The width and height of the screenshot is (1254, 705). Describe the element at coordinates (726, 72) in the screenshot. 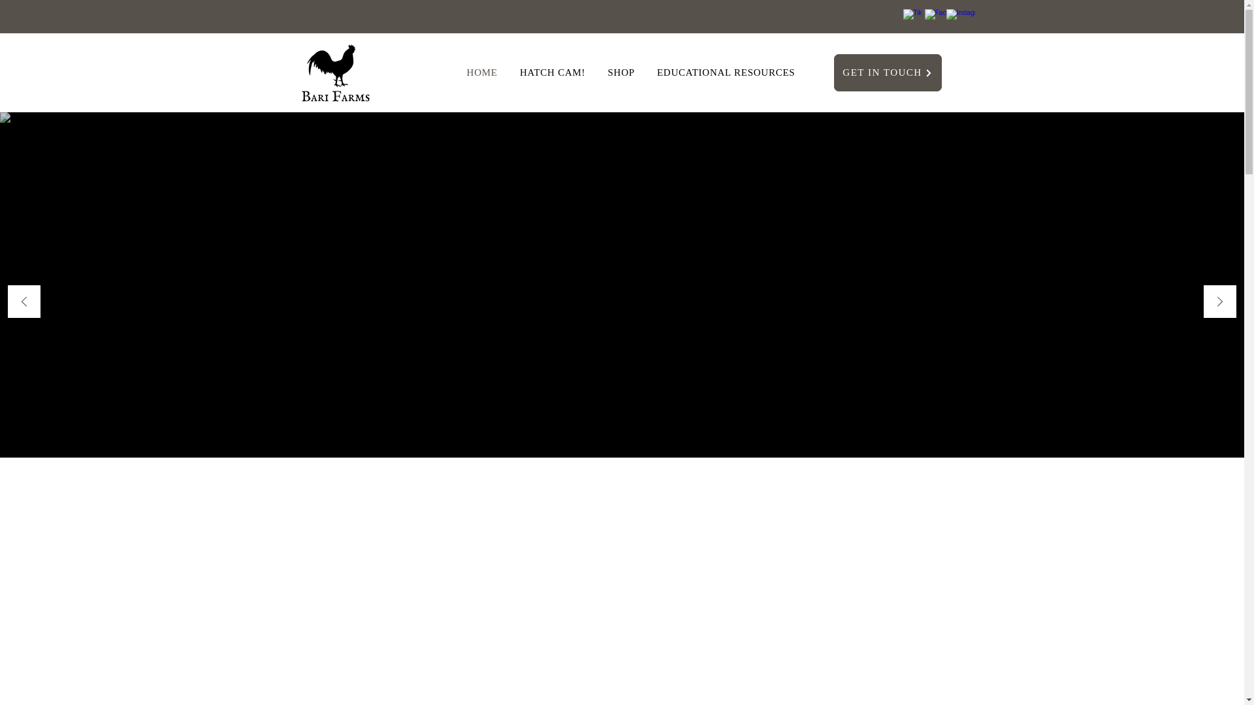

I see `EDUCATIONAL RESOURCES` at that location.